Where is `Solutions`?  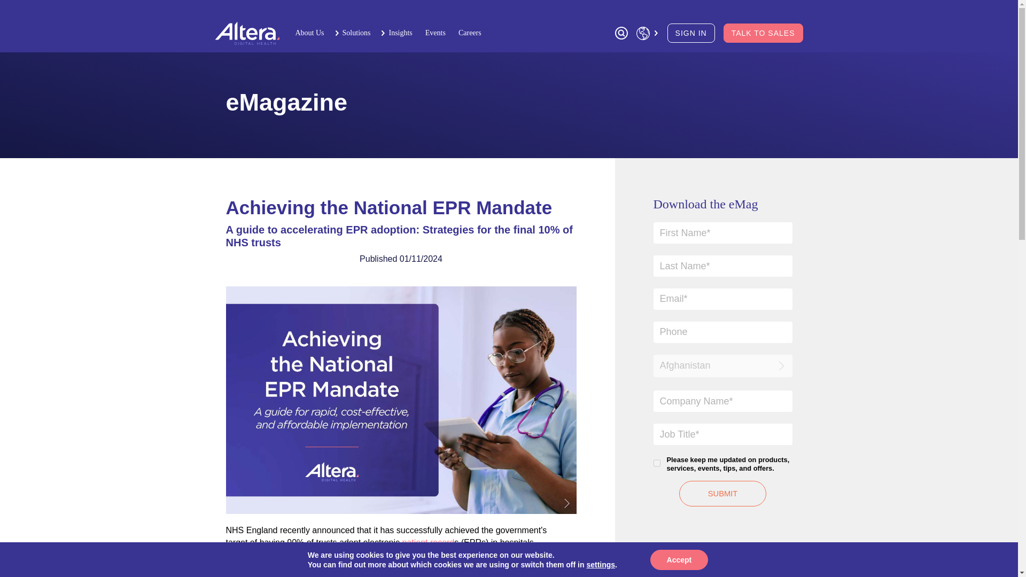 Solutions is located at coordinates (355, 33).